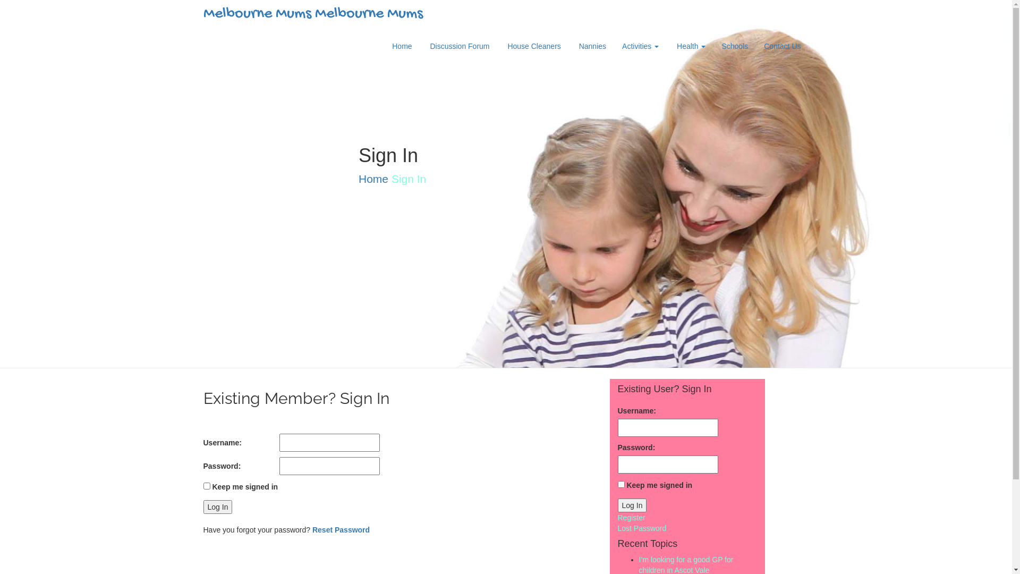  What do you see at coordinates (690, 46) in the screenshot?
I see ` Health` at bounding box center [690, 46].